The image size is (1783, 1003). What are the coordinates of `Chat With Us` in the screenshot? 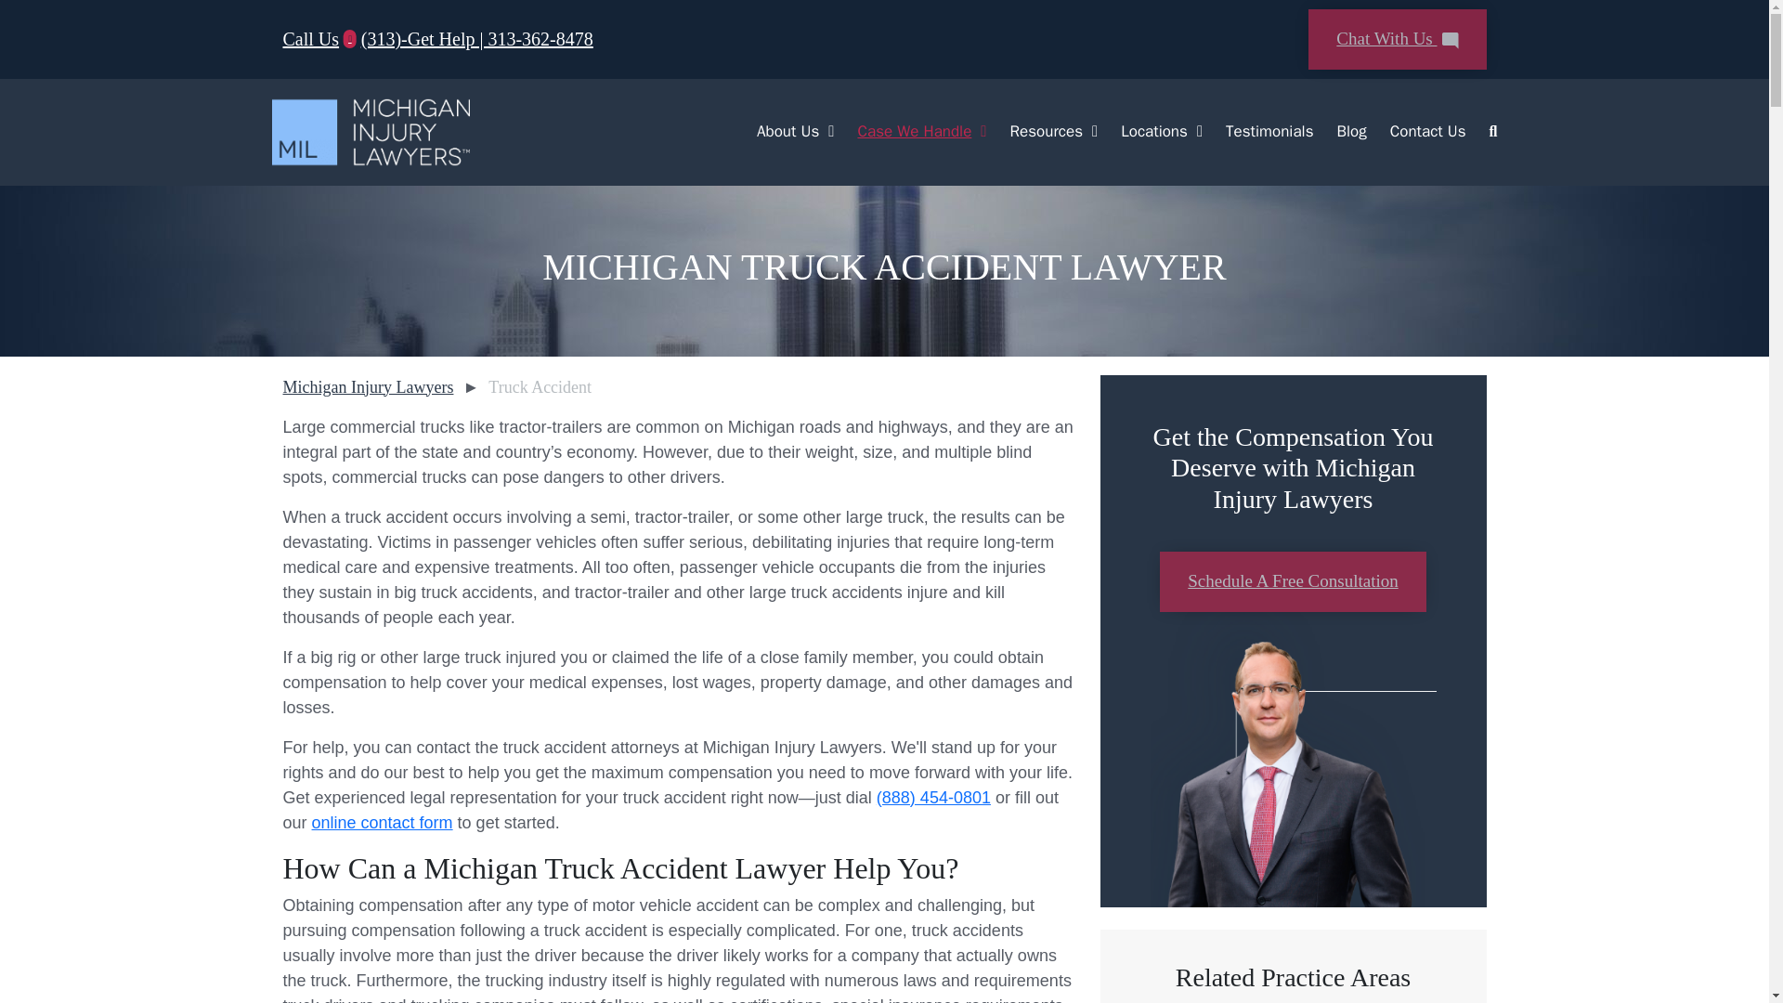 It's located at (1397, 39).